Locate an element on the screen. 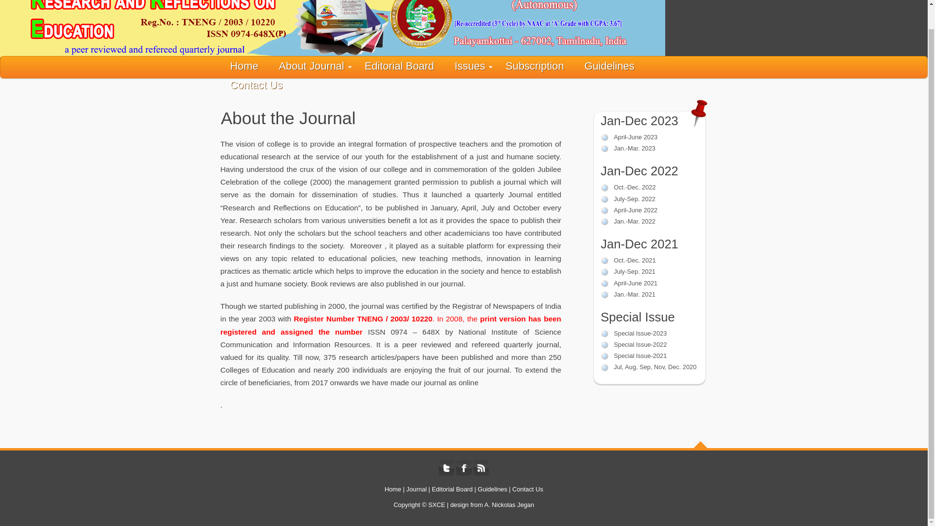 Image resolution: width=935 pixels, height=526 pixels. Home is located at coordinates (243, 66).